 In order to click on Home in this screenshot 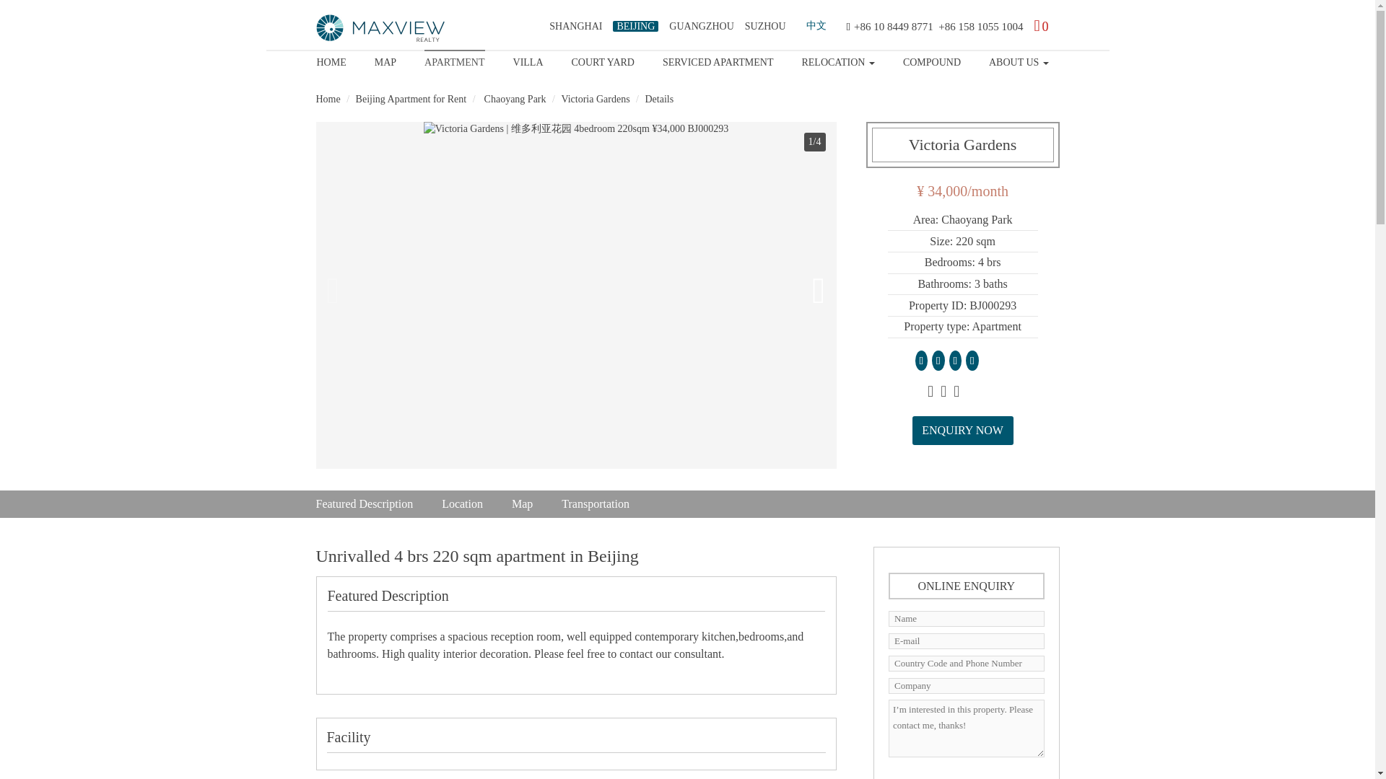, I will do `click(331, 60)`.